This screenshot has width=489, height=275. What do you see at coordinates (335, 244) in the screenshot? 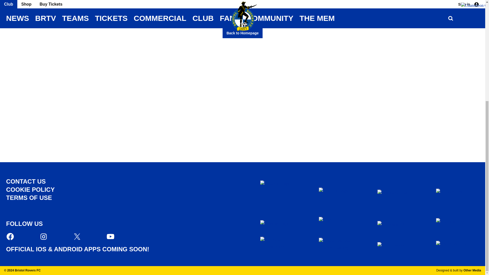
I see `Crystal Business Finance` at bounding box center [335, 244].